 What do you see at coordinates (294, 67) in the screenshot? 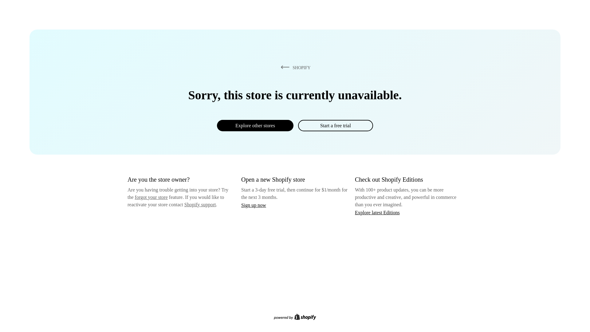
I see `SHOPIFY` at bounding box center [294, 67].